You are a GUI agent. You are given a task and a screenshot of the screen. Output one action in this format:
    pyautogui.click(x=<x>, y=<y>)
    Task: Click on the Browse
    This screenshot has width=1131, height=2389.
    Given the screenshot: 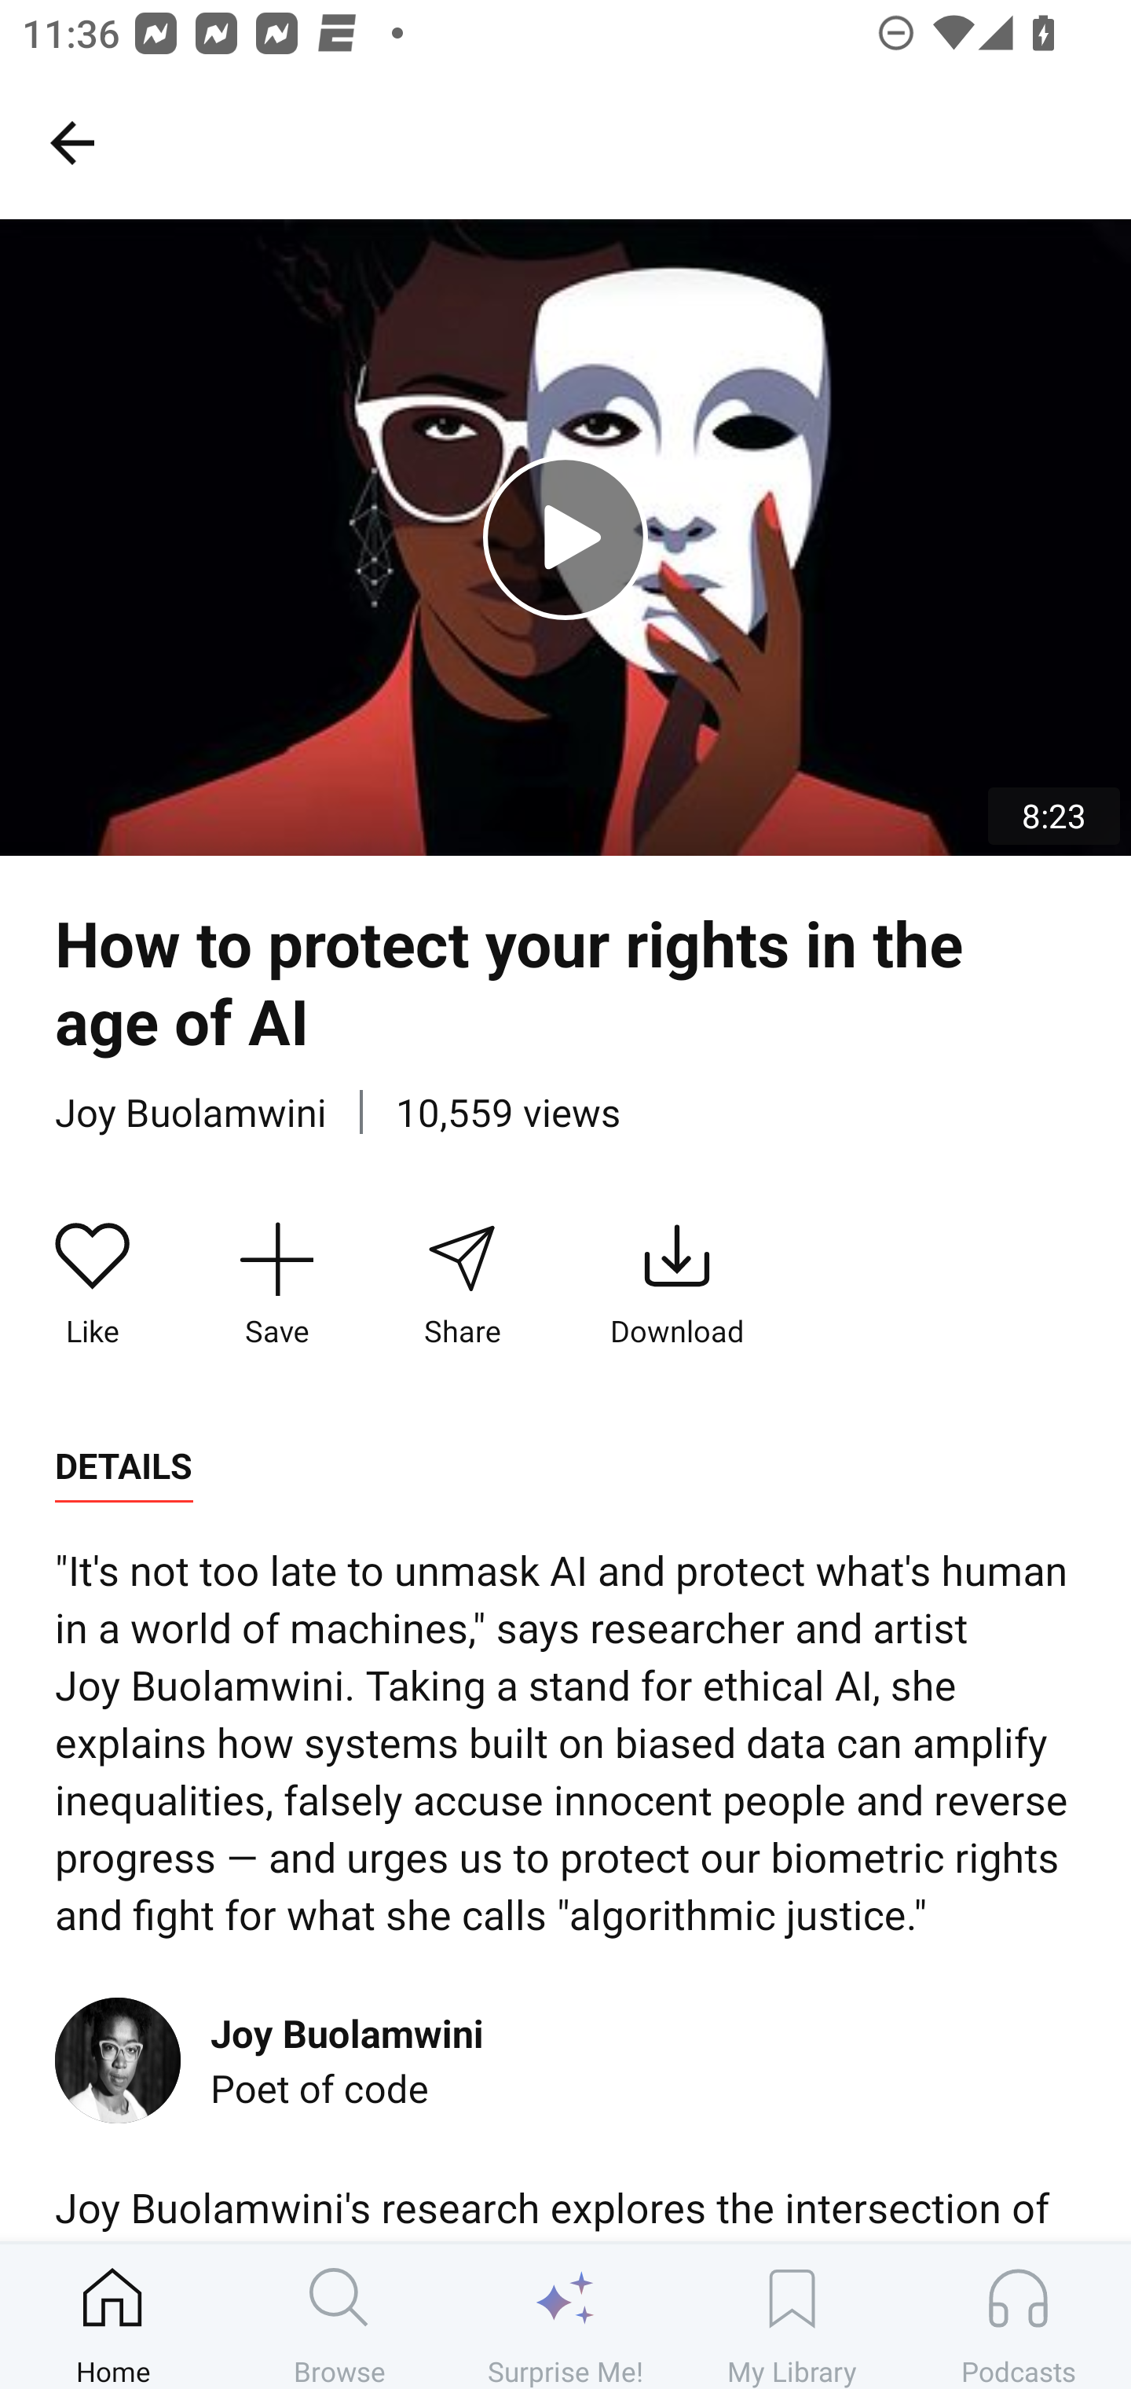 What is the action you would take?
    pyautogui.click(x=339, y=2316)
    